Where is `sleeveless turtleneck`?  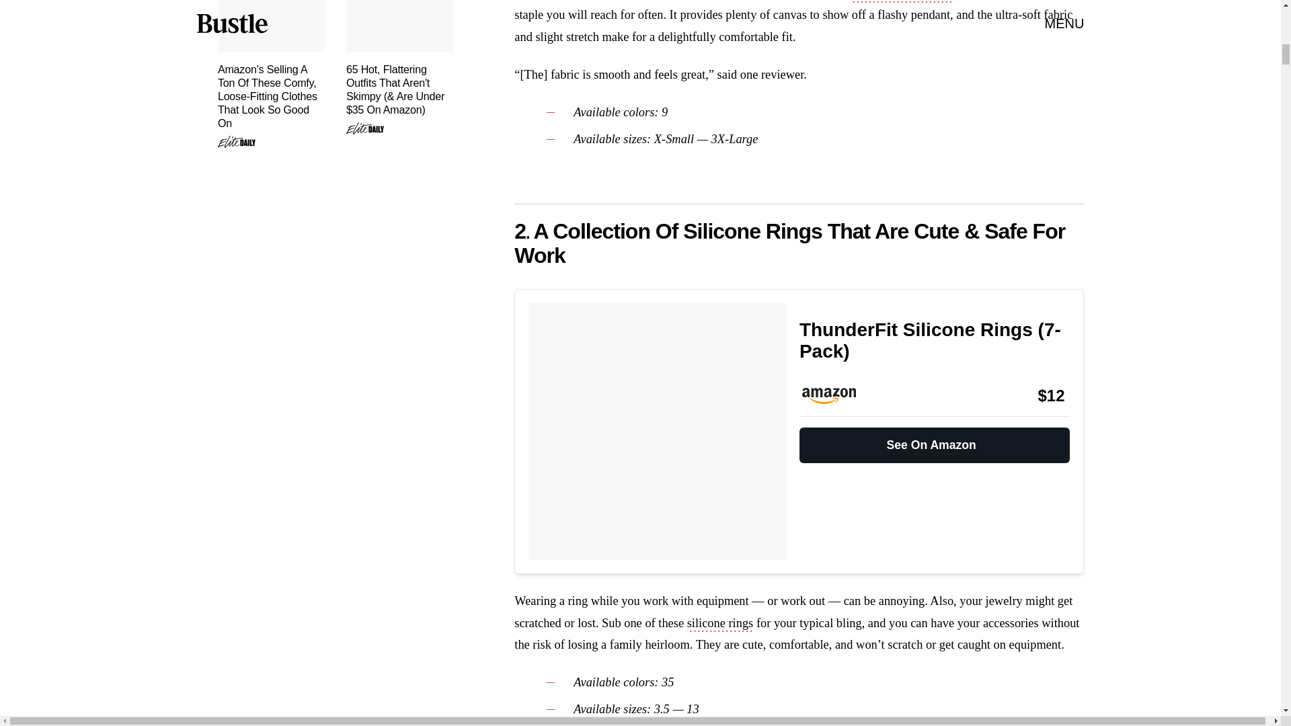 sleeveless turtleneck is located at coordinates (904, 1).